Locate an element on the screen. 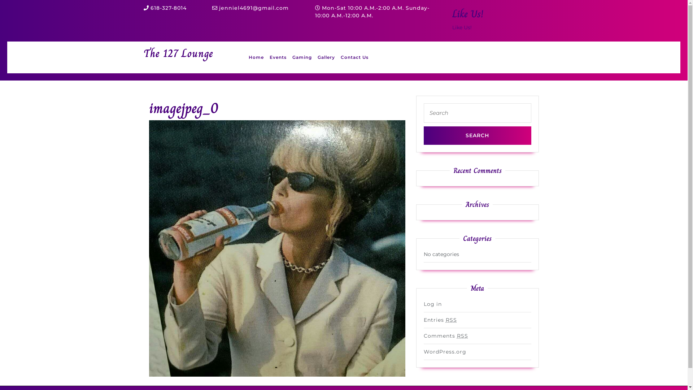 This screenshot has height=390, width=693. Home is located at coordinates (256, 57).